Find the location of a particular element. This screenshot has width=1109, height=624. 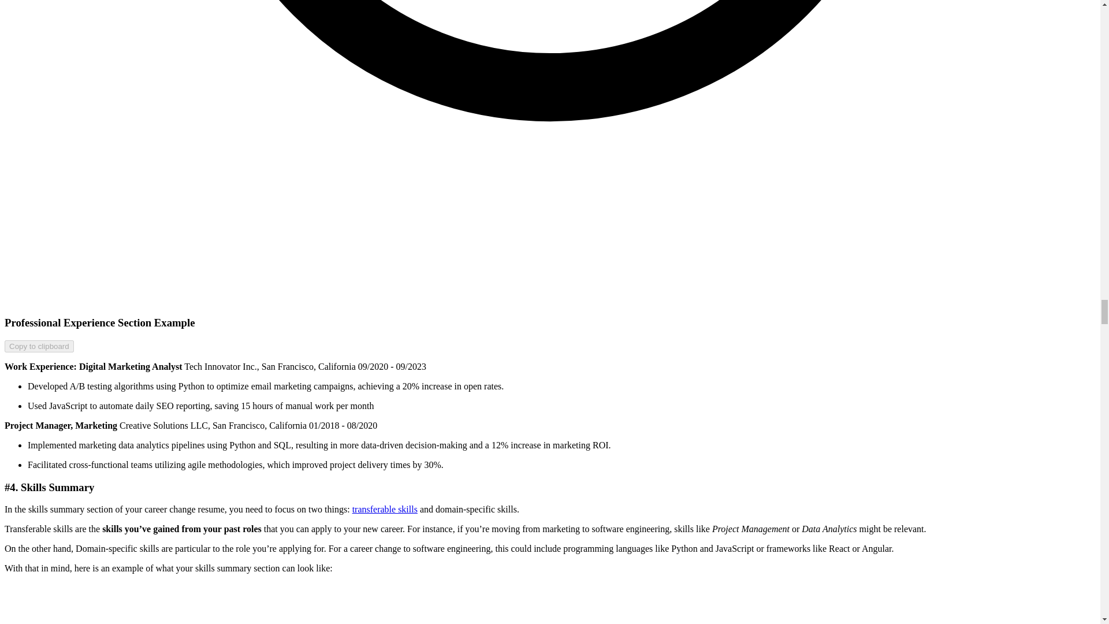

transferable skills is located at coordinates (385, 508).